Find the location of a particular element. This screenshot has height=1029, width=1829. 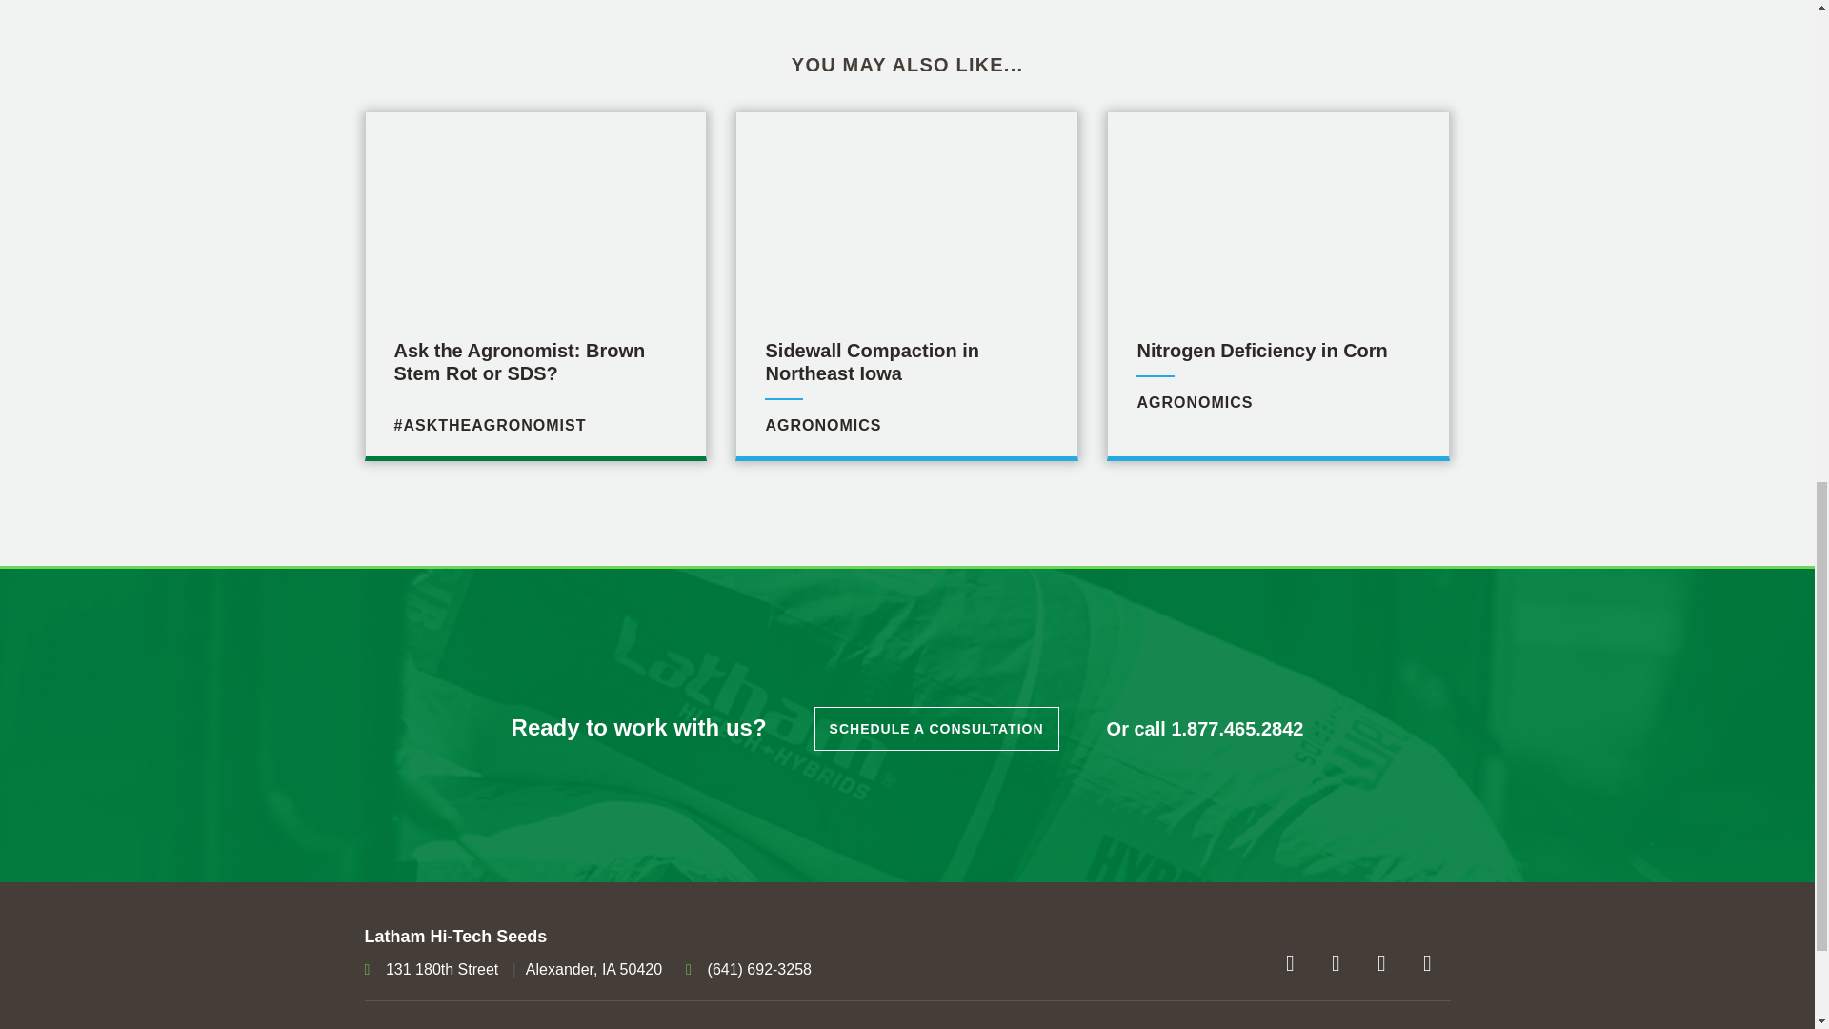

Subscribe with RSS is located at coordinates (1336, 962).